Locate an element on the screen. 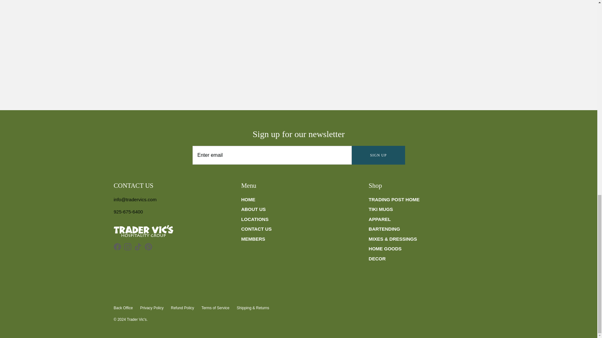 This screenshot has height=338, width=602. Trader Vic's on Instagram is located at coordinates (127, 247).